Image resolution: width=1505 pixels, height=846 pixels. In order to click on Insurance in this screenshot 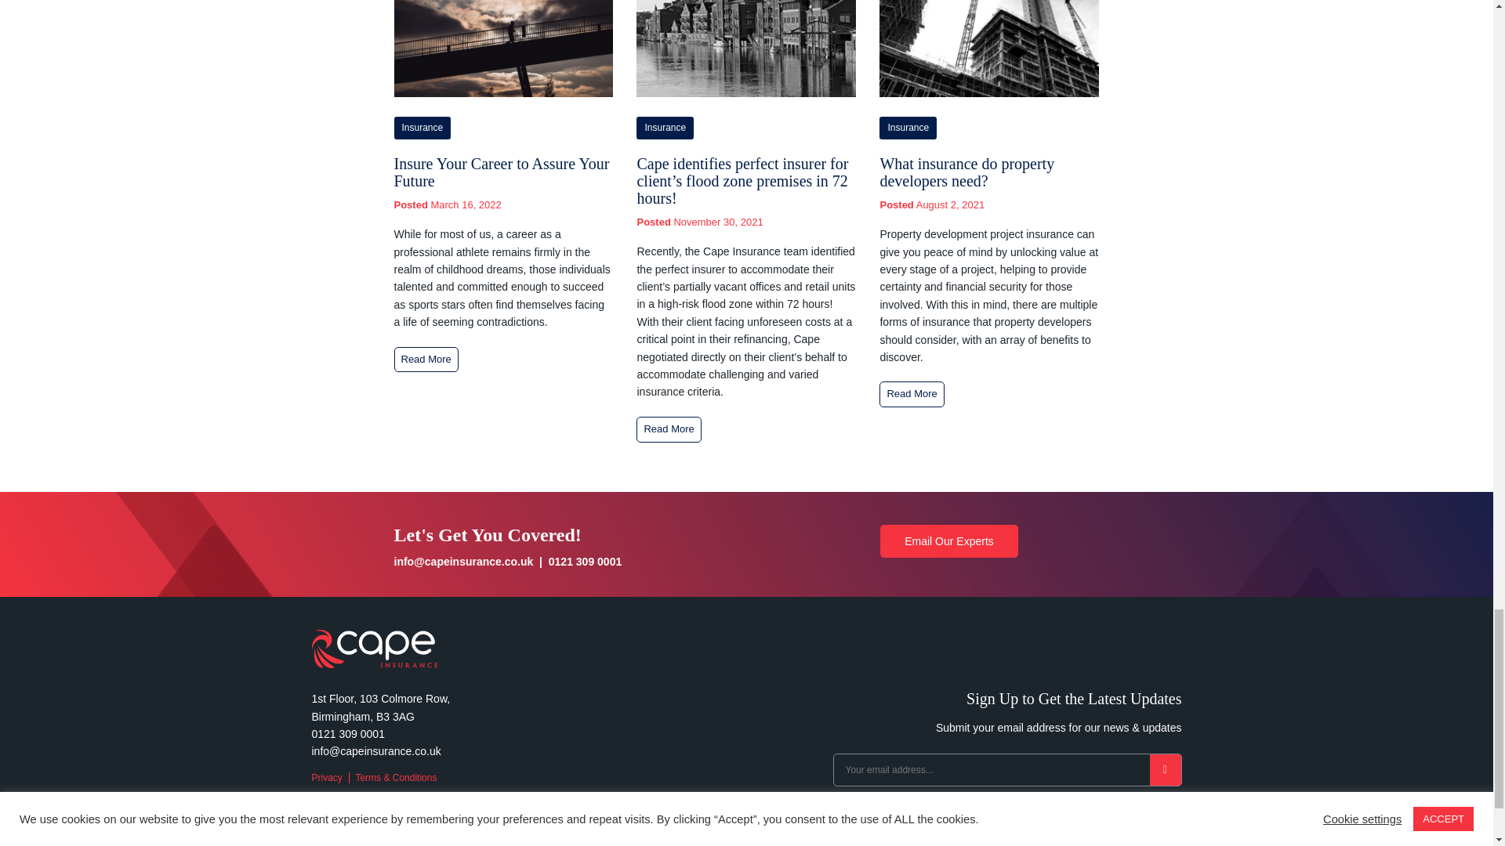, I will do `click(908, 128)`.